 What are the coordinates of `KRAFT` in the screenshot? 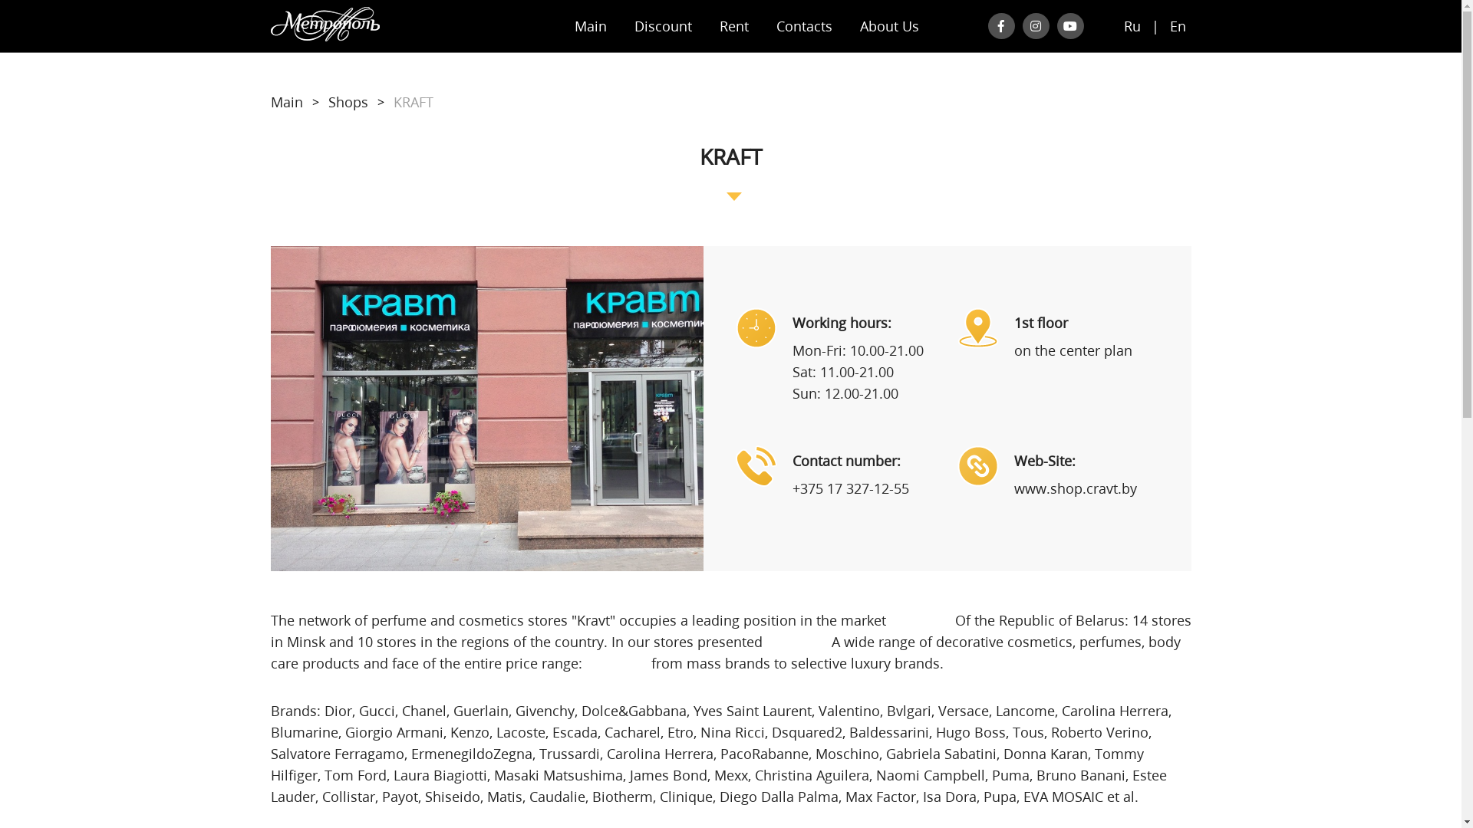 It's located at (413, 102).